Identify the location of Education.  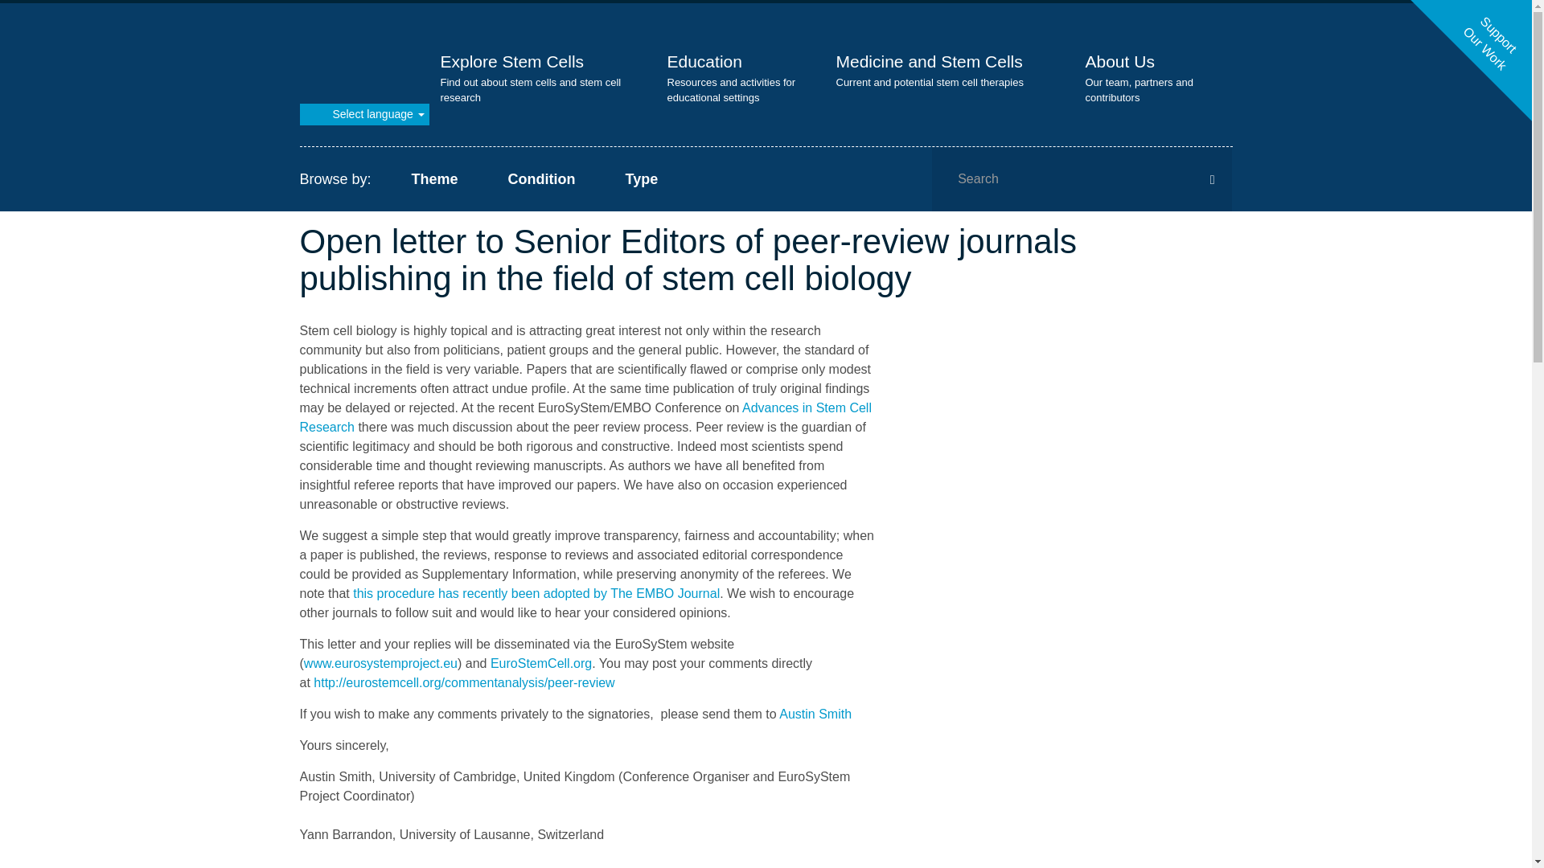
(704, 61).